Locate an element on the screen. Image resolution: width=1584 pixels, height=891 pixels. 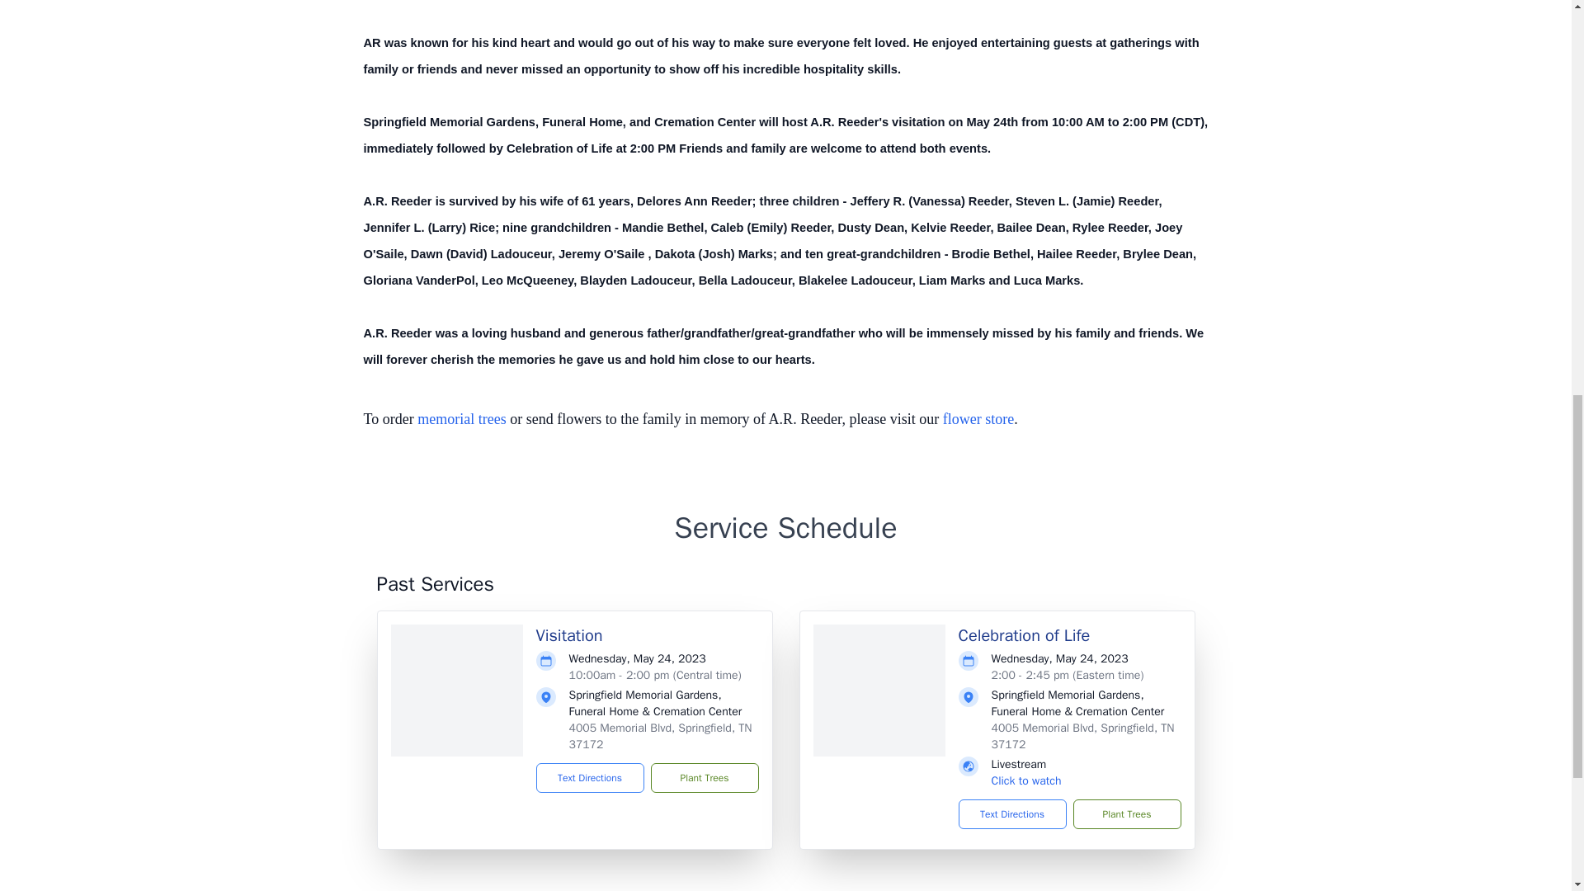
Text Directions is located at coordinates (591, 777).